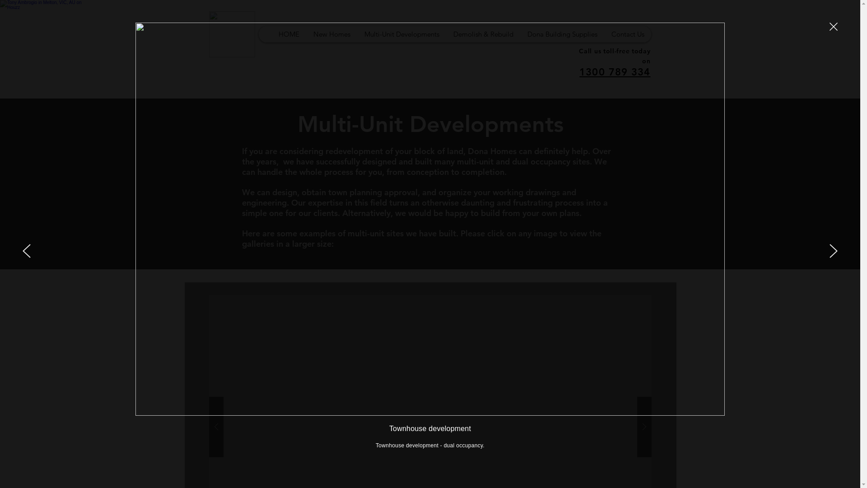  What do you see at coordinates (483, 34) in the screenshot?
I see `Demolish & Rebuild` at bounding box center [483, 34].